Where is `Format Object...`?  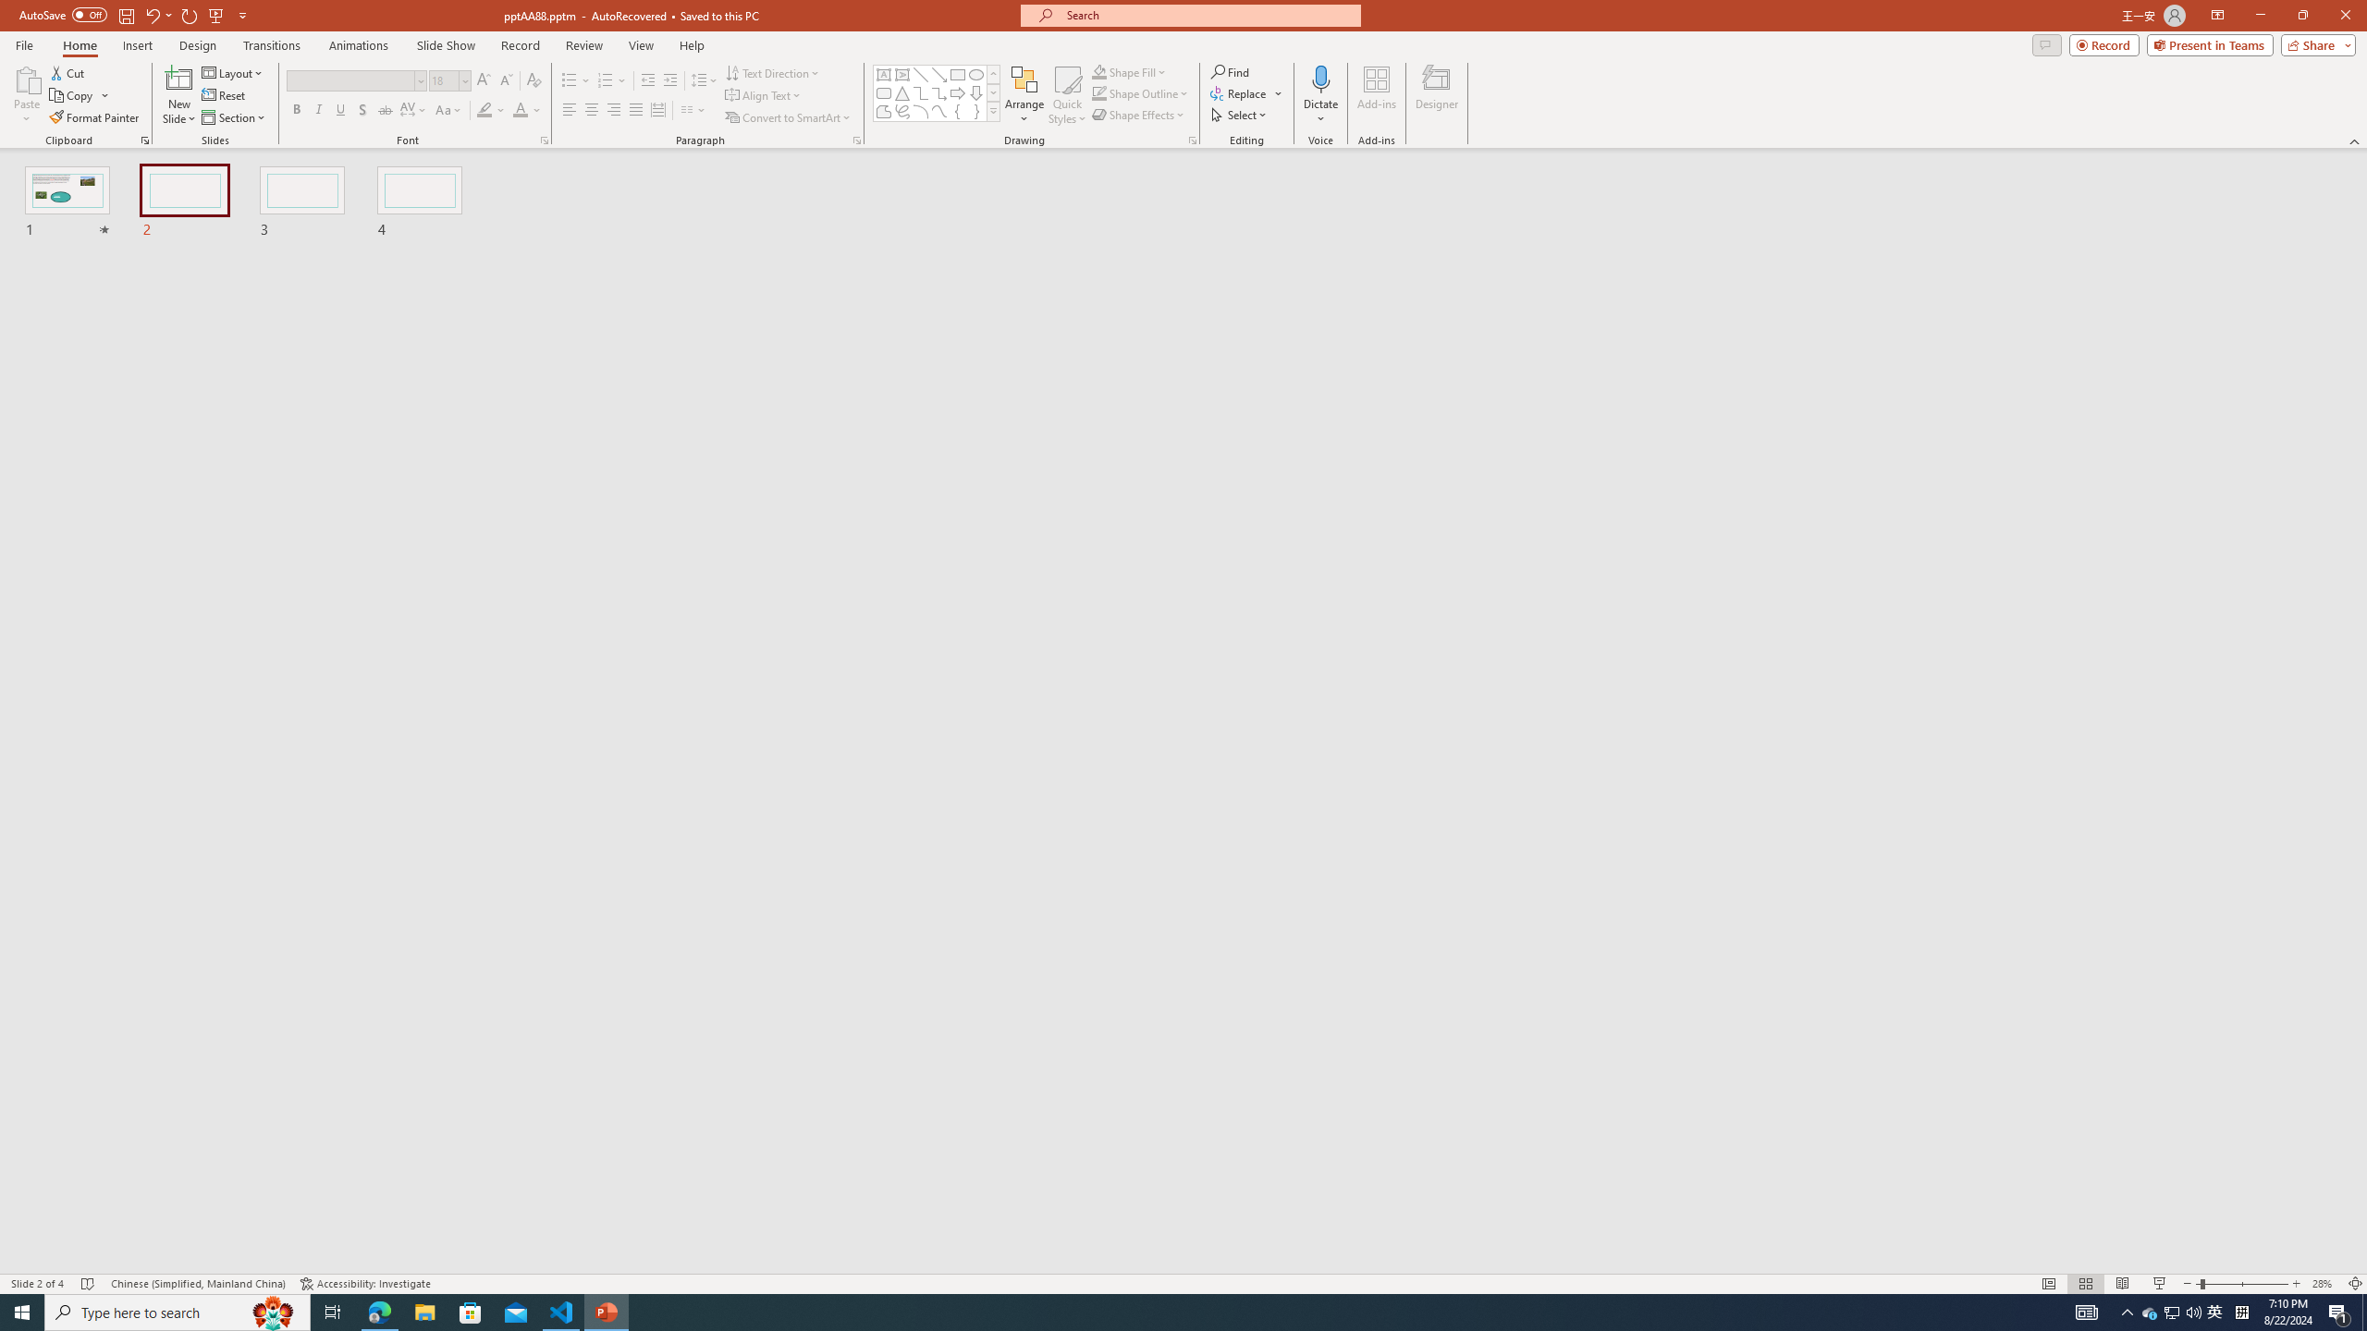
Format Object... is located at coordinates (1193, 140).